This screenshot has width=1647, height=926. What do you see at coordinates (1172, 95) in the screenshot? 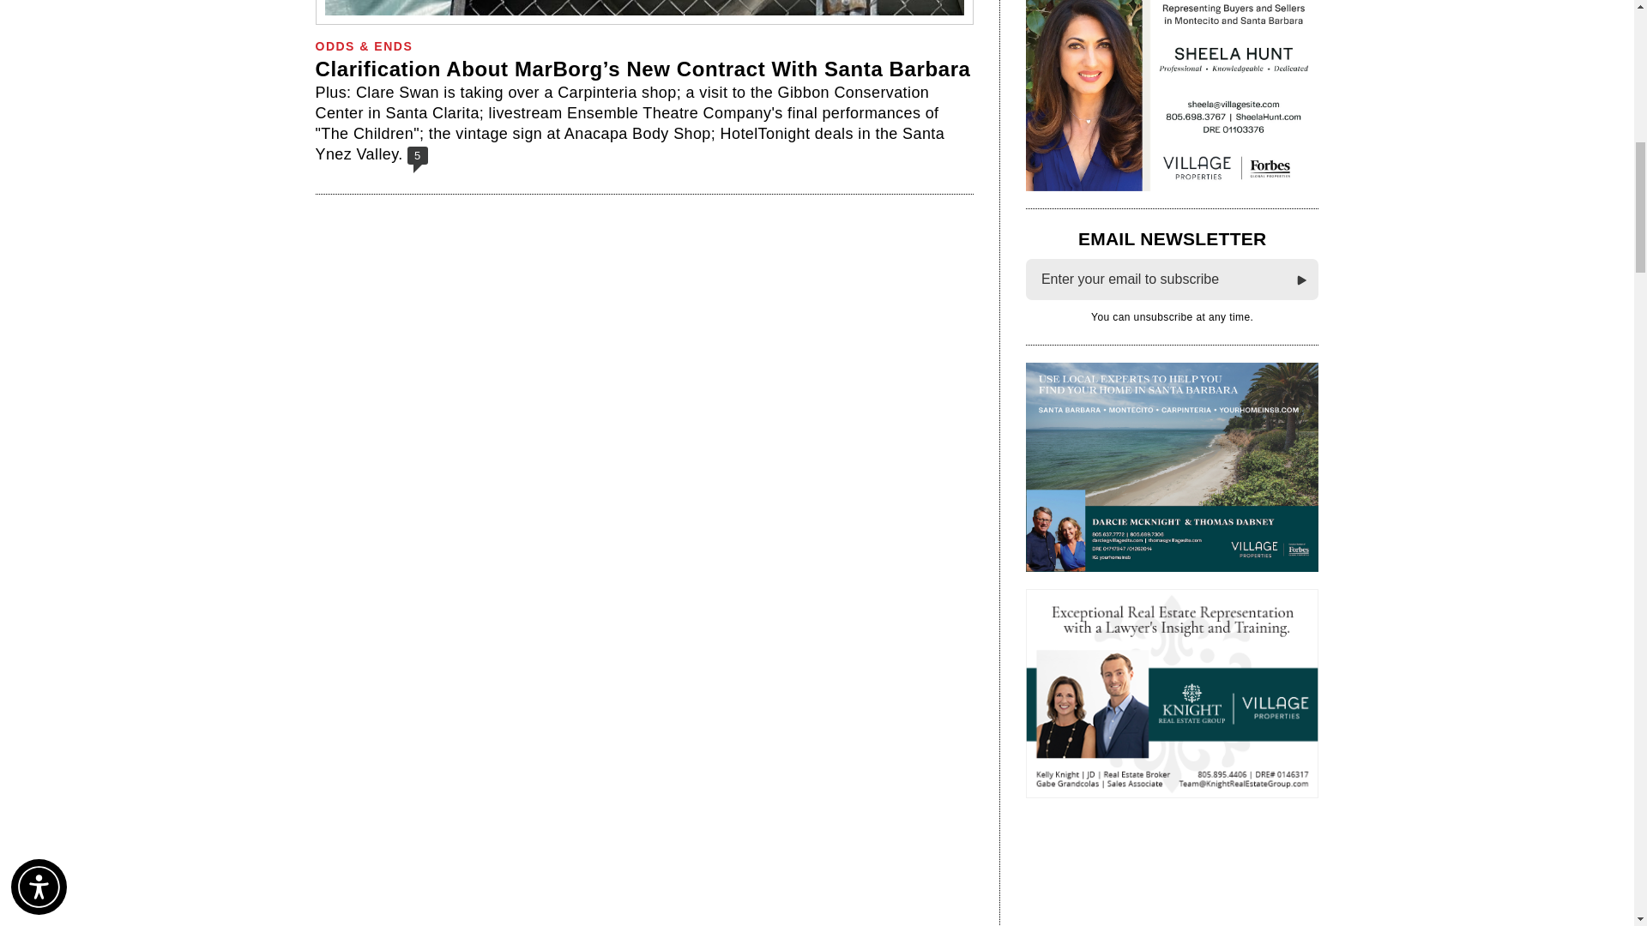
I see `Sheela Hunt` at bounding box center [1172, 95].